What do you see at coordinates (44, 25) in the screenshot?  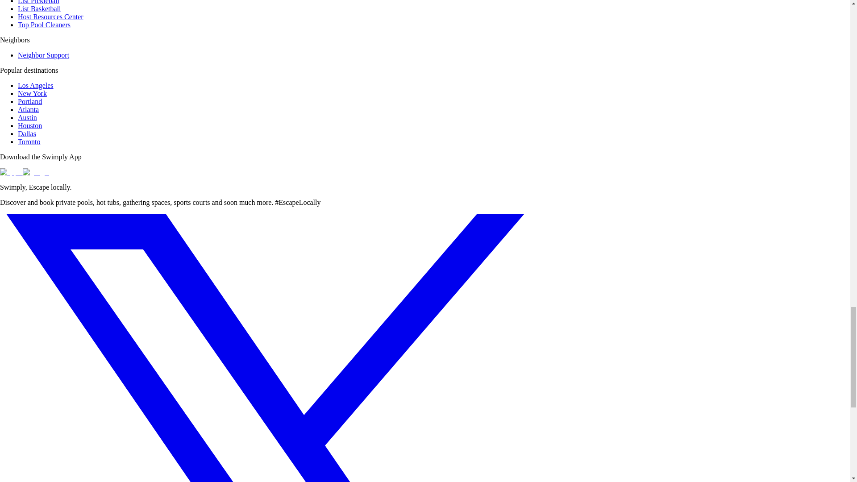 I see `Top Pool Cleaners` at bounding box center [44, 25].